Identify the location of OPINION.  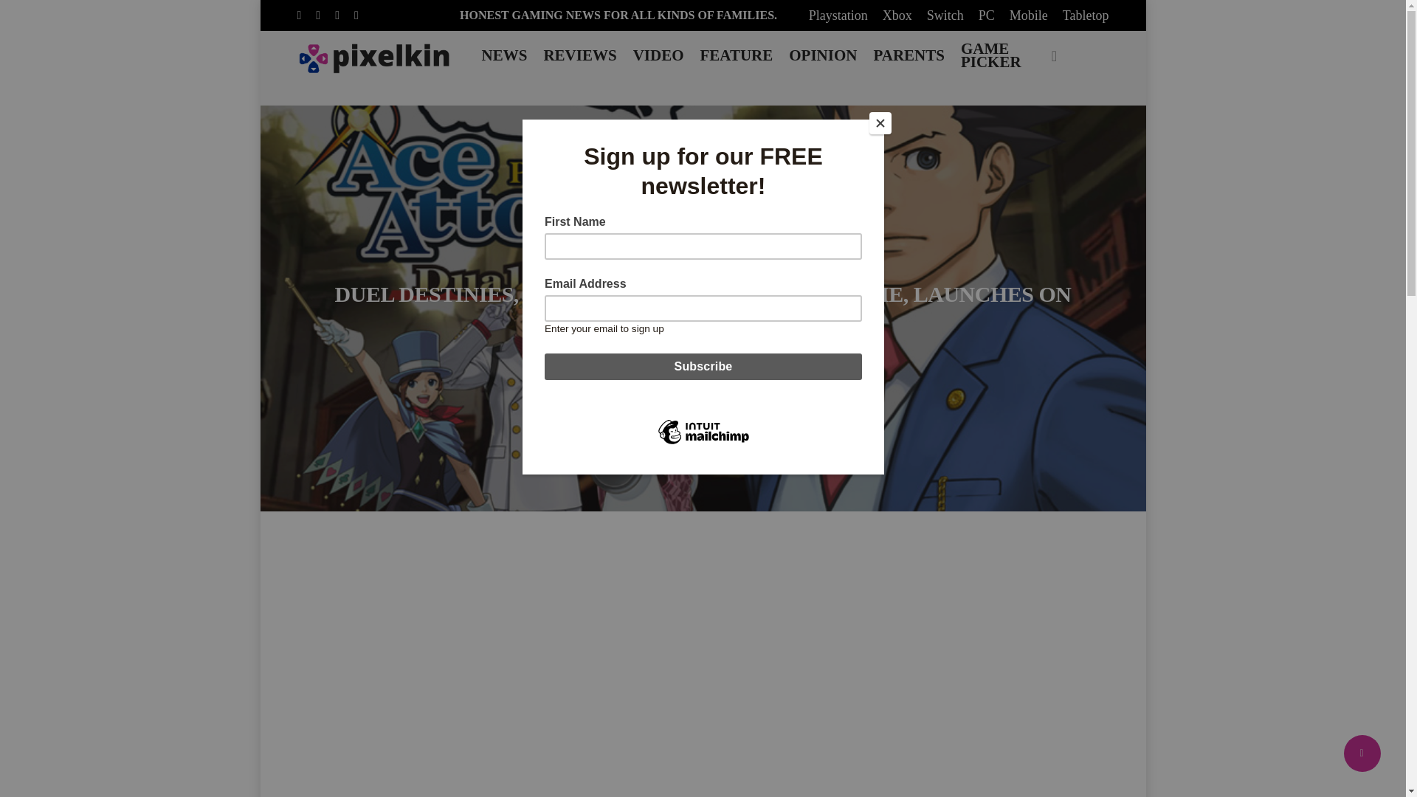
(822, 55).